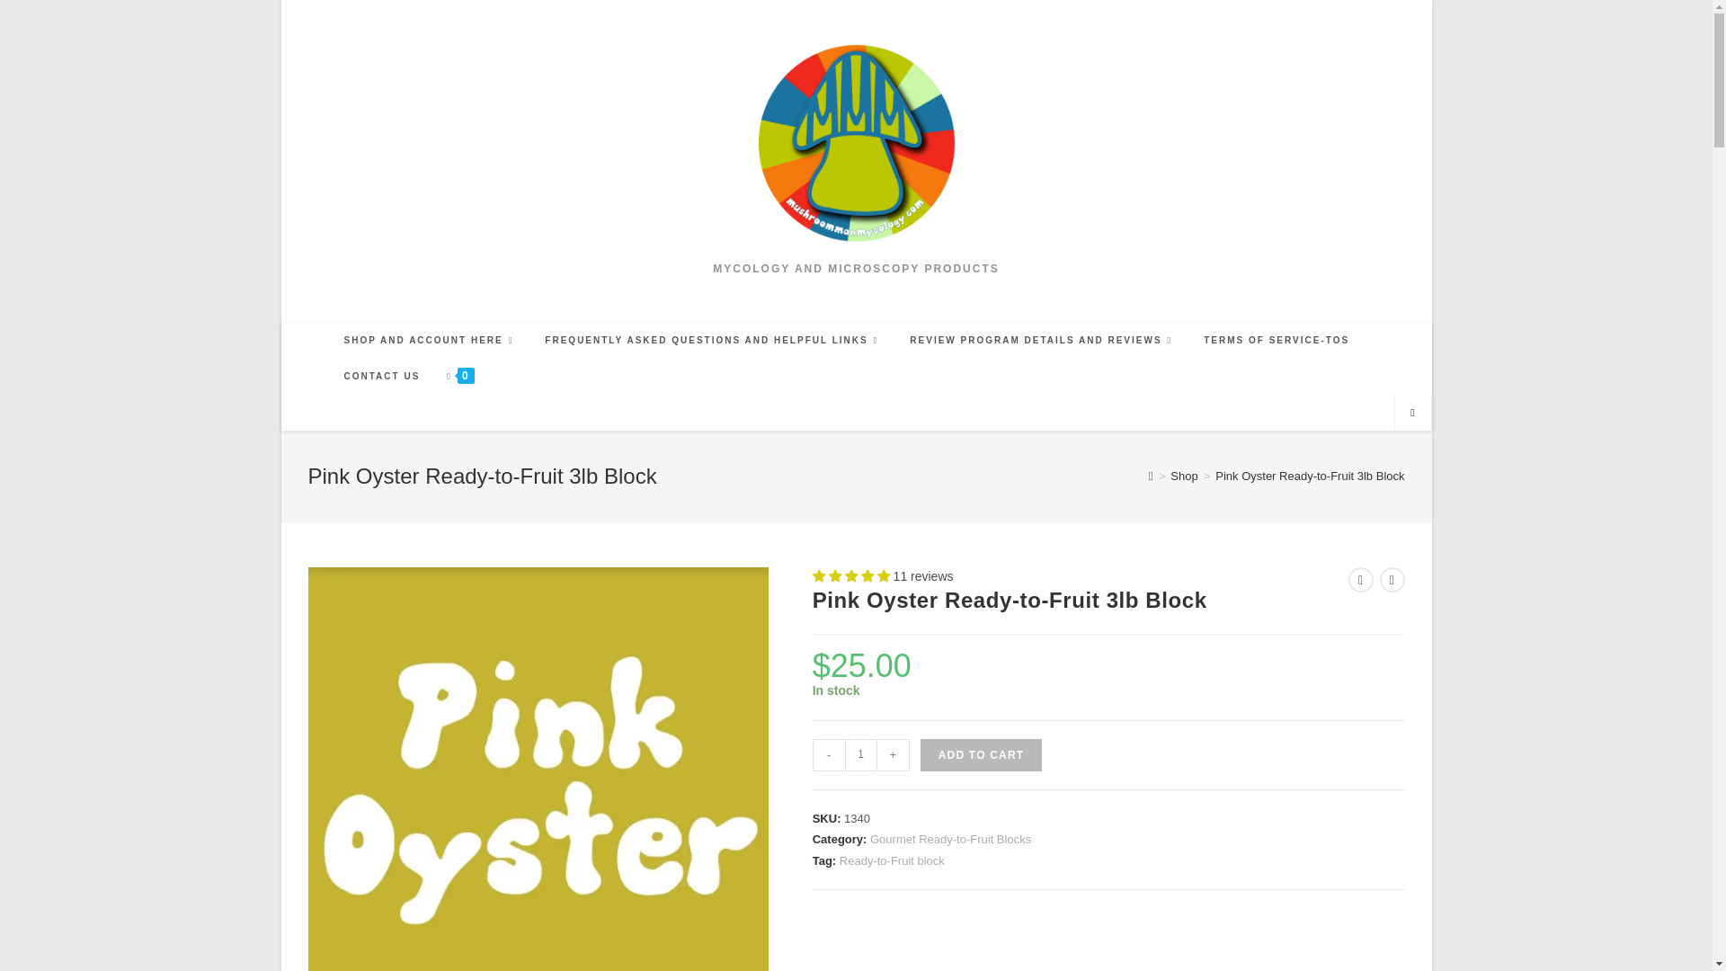 Image resolution: width=1726 pixels, height=971 pixels. What do you see at coordinates (538, 769) in the screenshot?
I see `pinkoyster` at bounding box center [538, 769].